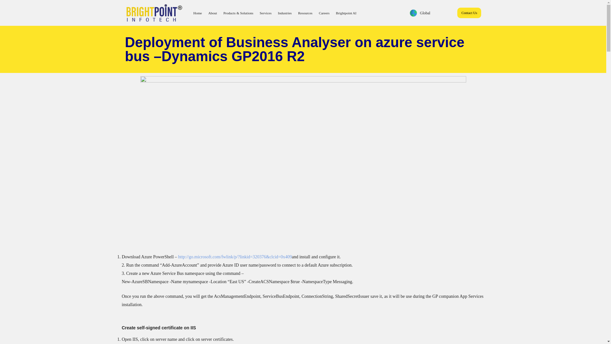 The width and height of the screenshot is (611, 344). Describe the element at coordinates (265, 13) in the screenshot. I see `Services` at that location.